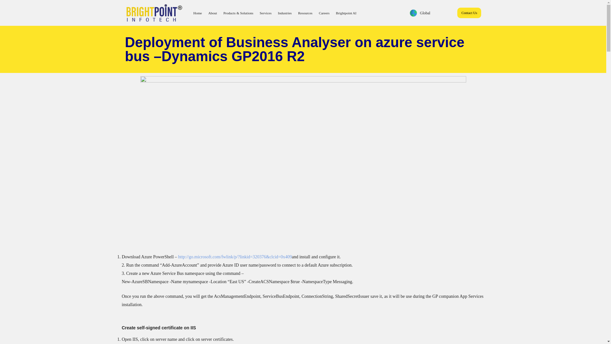 The width and height of the screenshot is (611, 344). Describe the element at coordinates (265, 13) in the screenshot. I see `Services` at that location.